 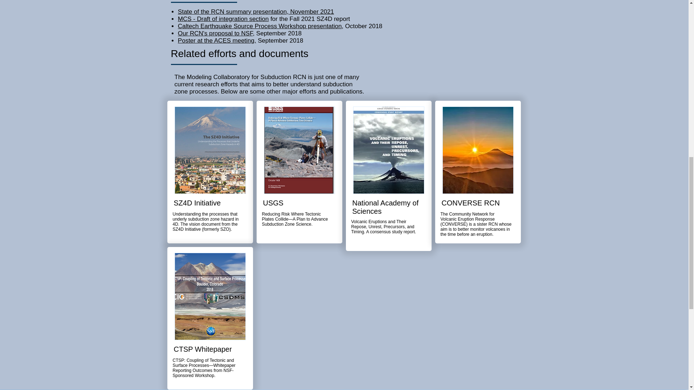 What do you see at coordinates (217, 40) in the screenshot?
I see `Poster at the ACES meeting,` at bounding box center [217, 40].